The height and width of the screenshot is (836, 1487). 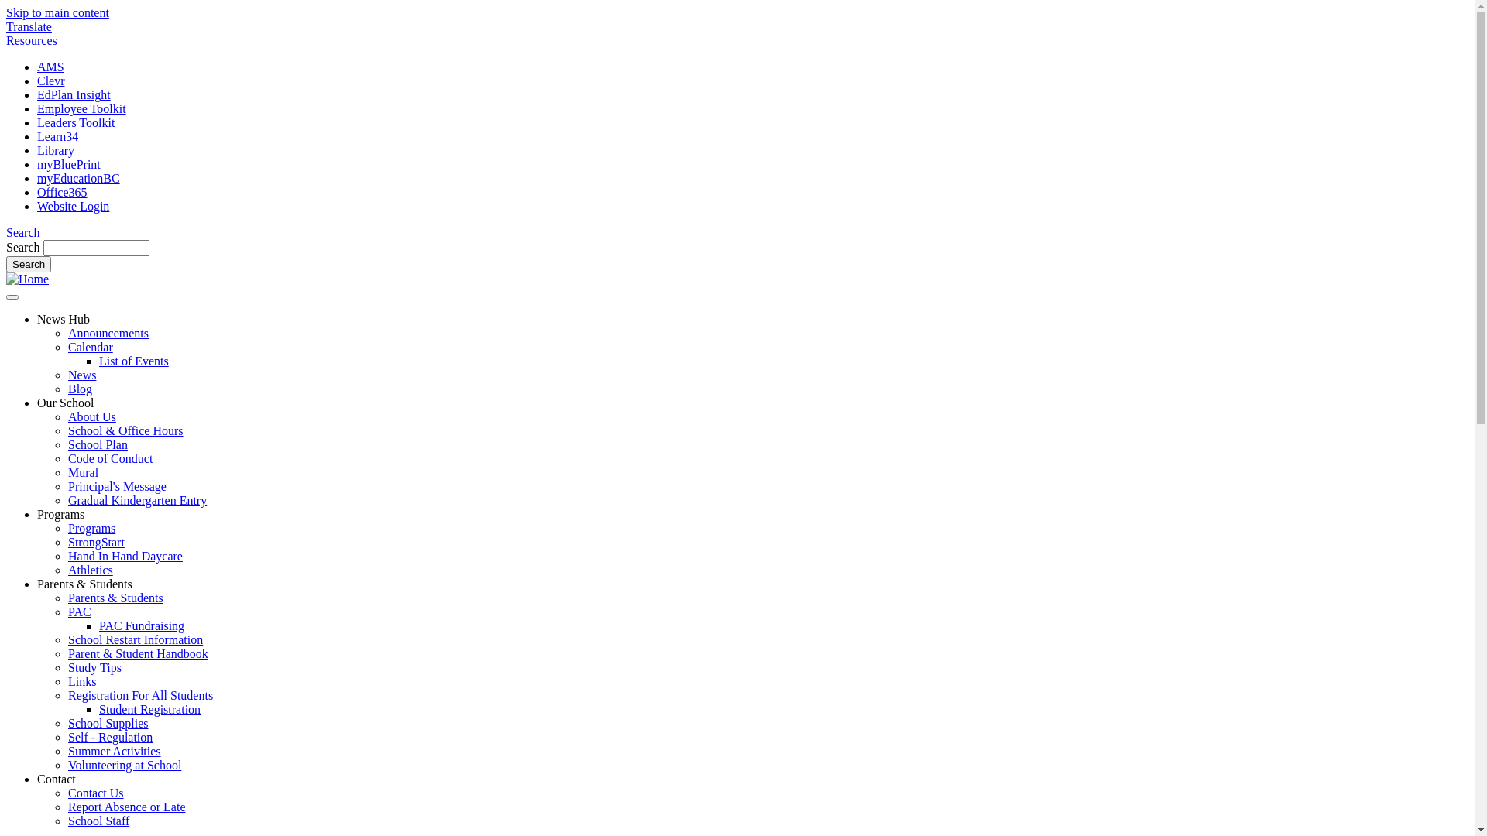 What do you see at coordinates (115, 751) in the screenshot?
I see `Summer Activities` at bounding box center [115, 751].